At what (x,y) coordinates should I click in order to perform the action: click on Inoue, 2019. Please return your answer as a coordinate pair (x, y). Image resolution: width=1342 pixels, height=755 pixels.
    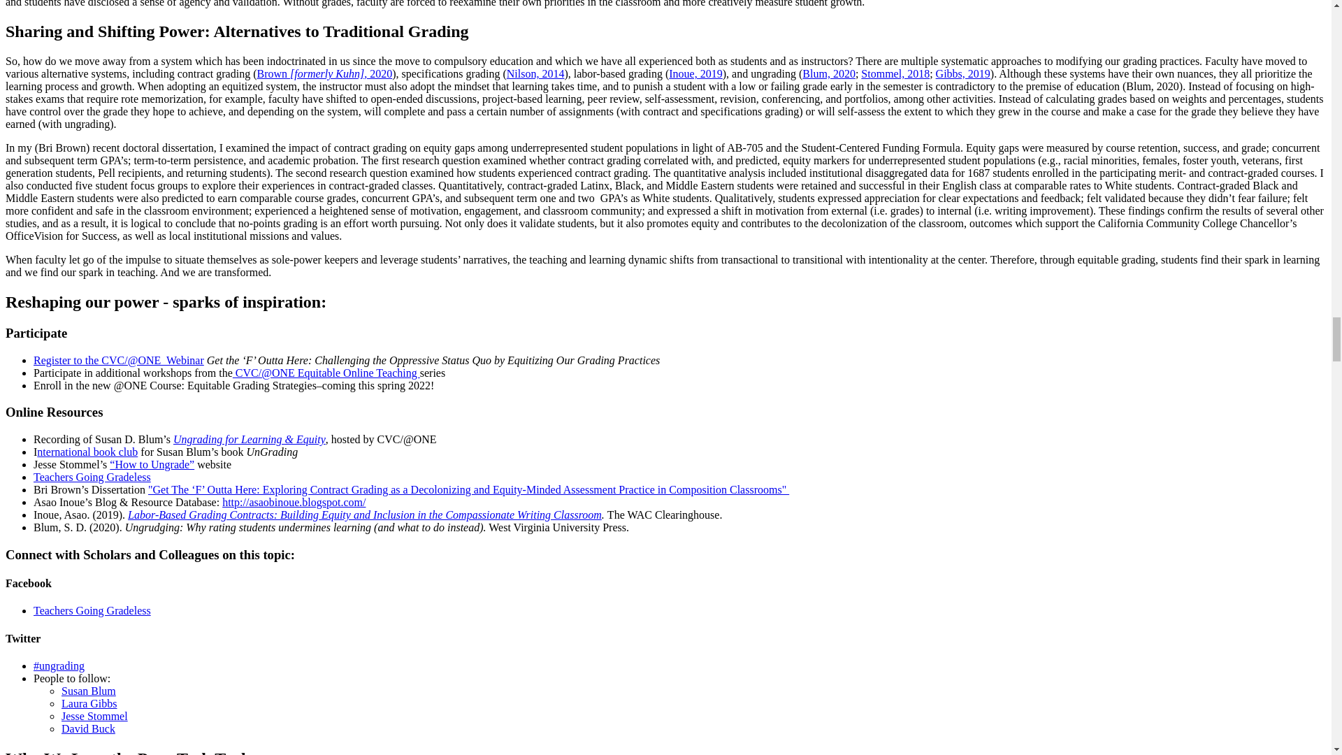
    Looking at the image, I should click on (695, 74).